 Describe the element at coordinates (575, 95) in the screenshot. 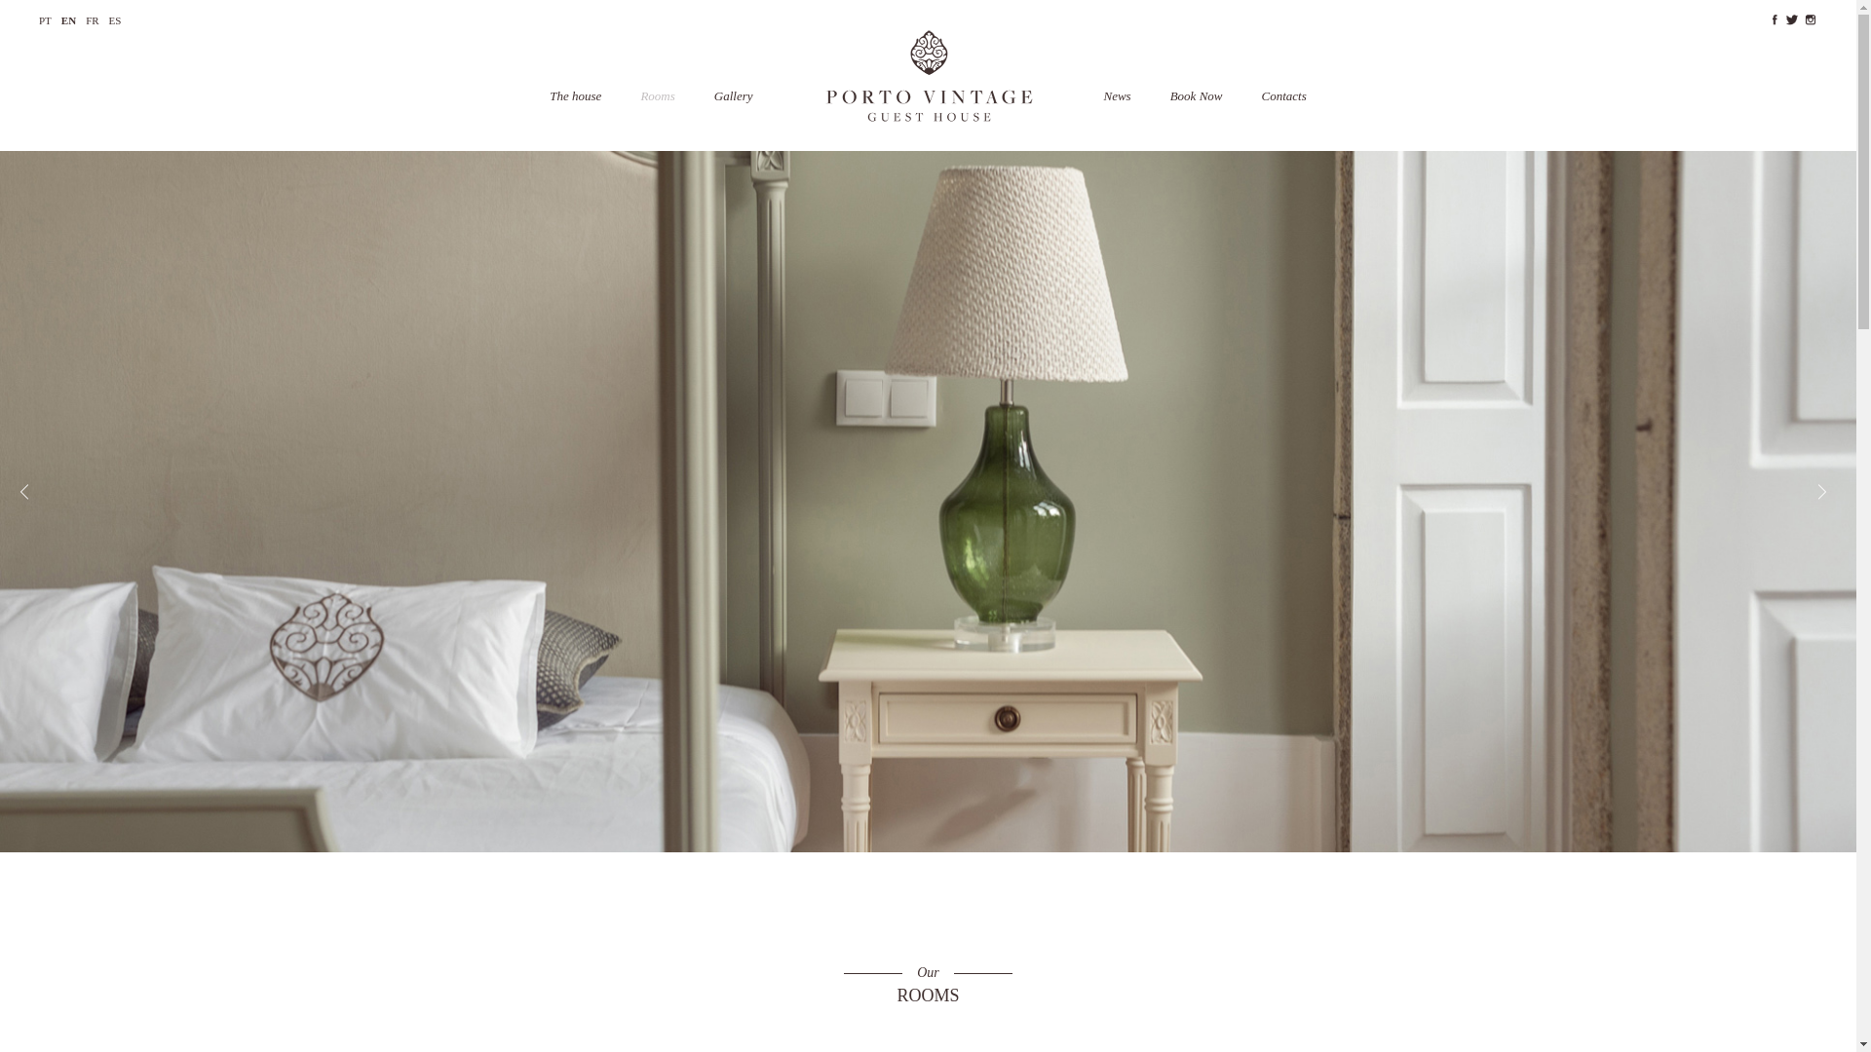

I see `The house` at that location.